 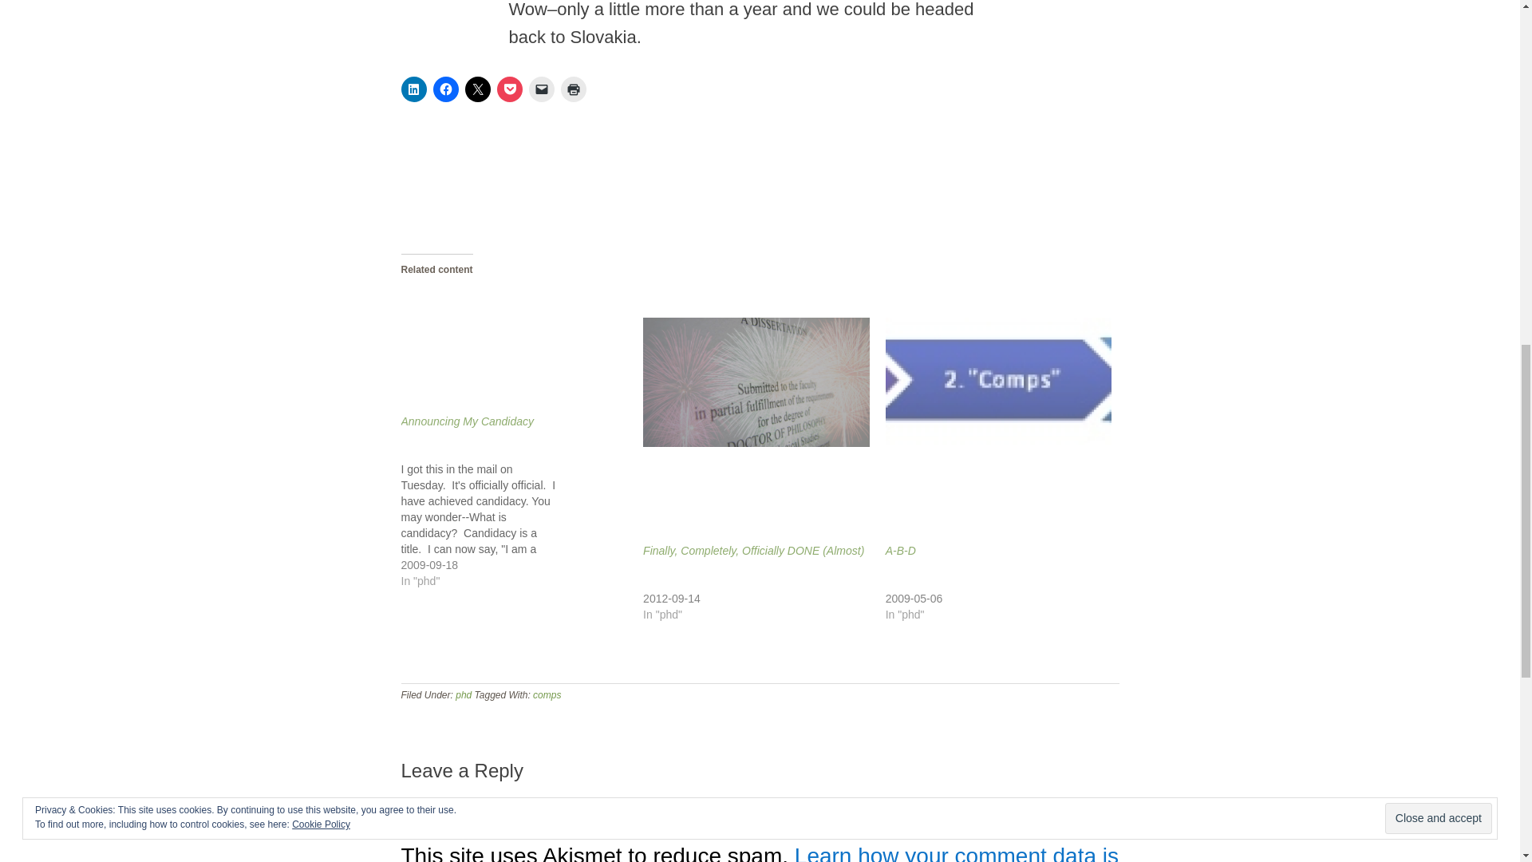 I want to click on Click to share on Pocket, so click(x=509, y=89).